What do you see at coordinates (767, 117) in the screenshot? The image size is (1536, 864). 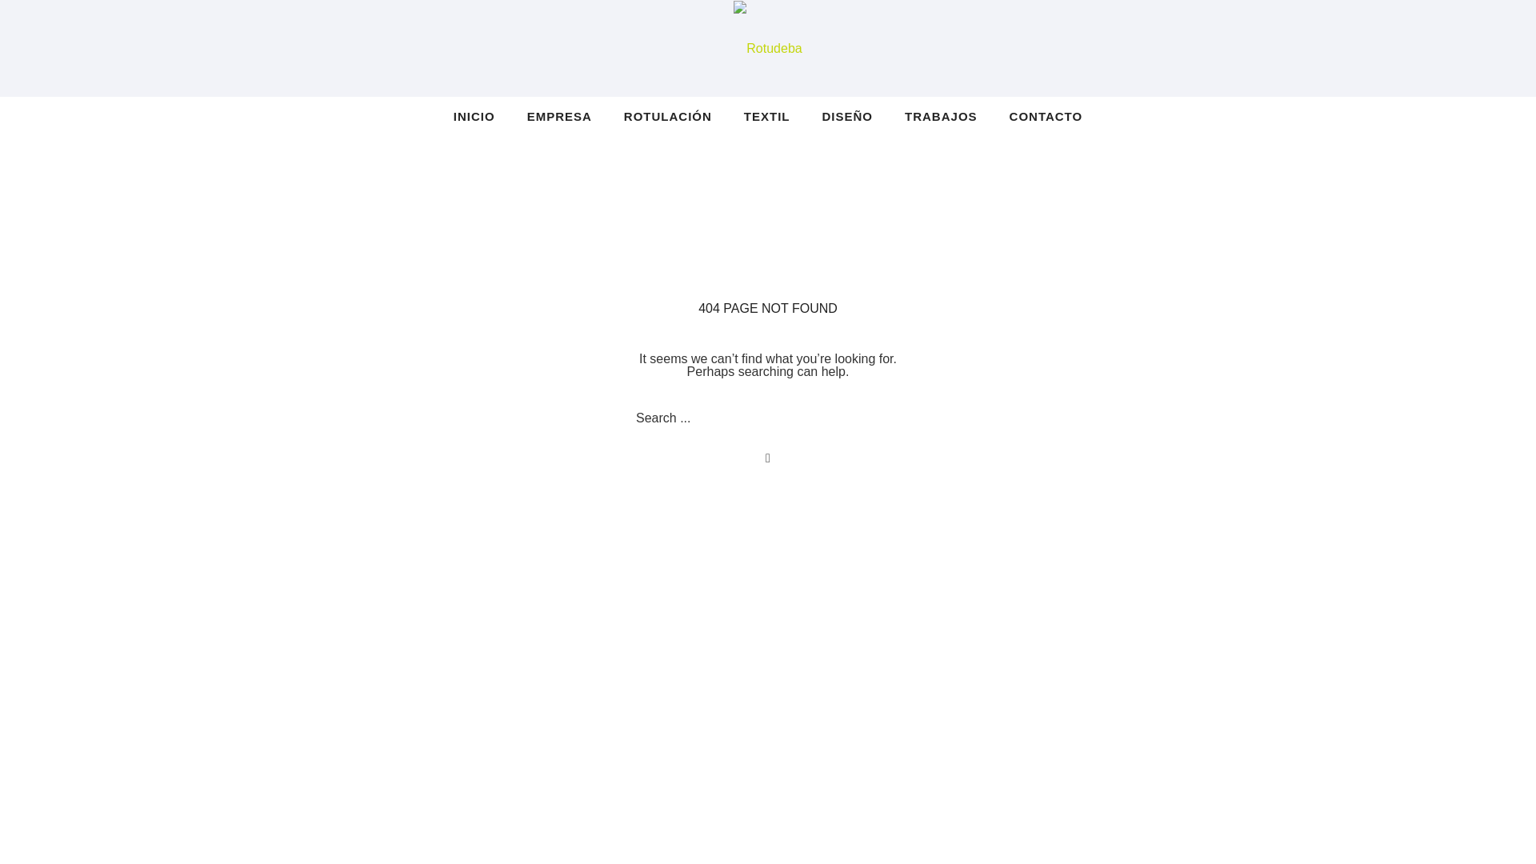 I see `Textil` at bounding box center [767, 117].